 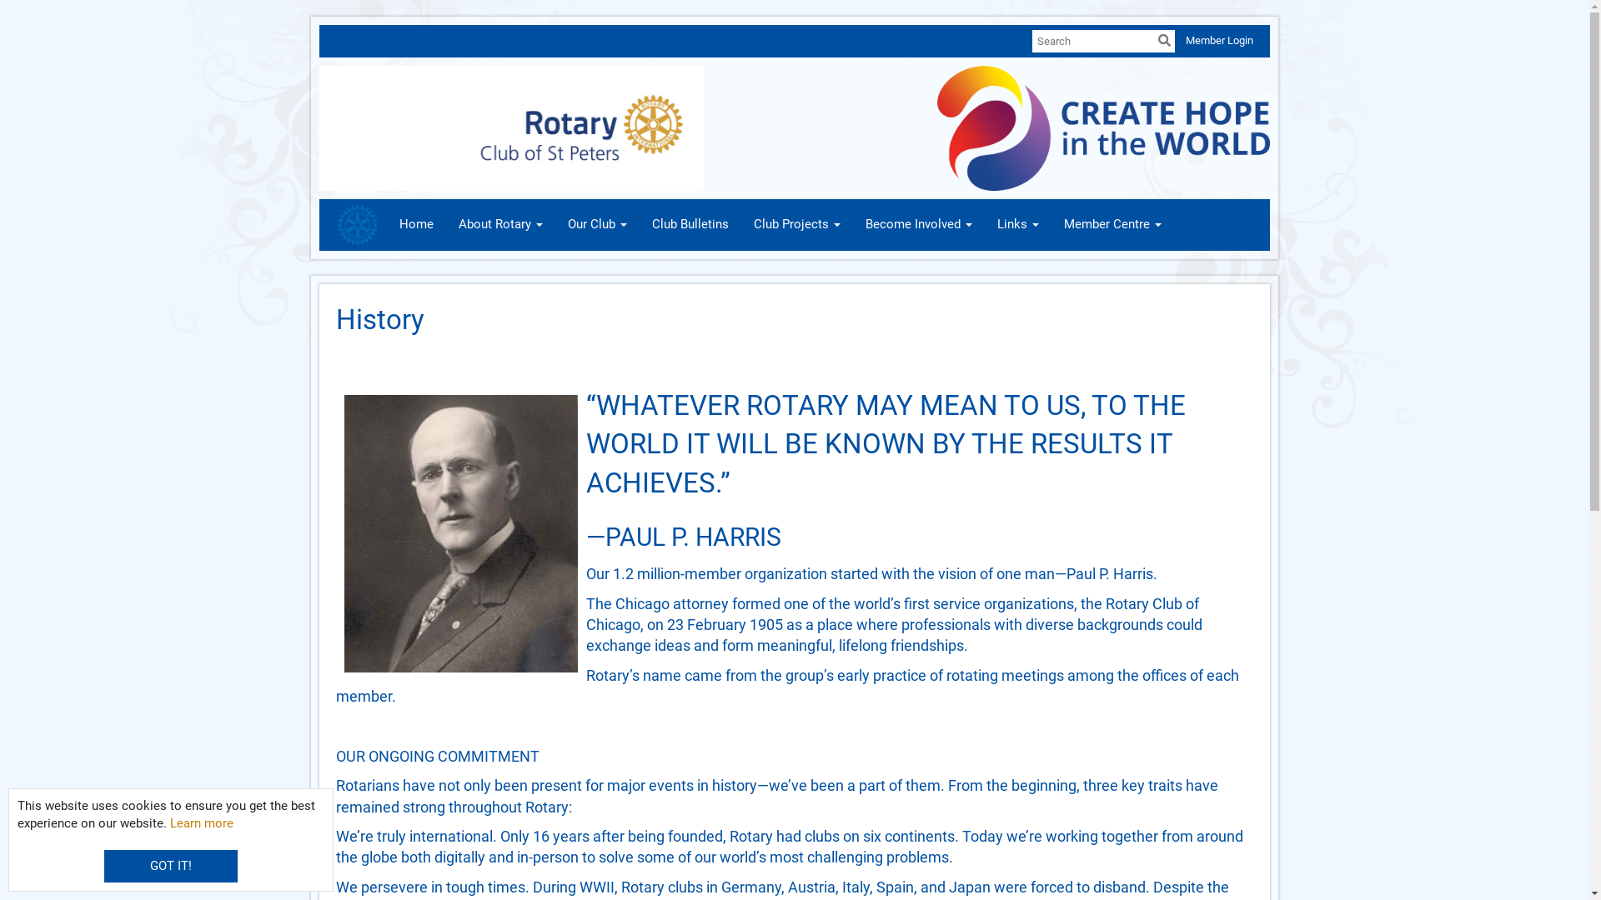 What do you see at coordinates (500, 225) in the screenshot?
I see `About Rotary` at bounding box center [500, 225].